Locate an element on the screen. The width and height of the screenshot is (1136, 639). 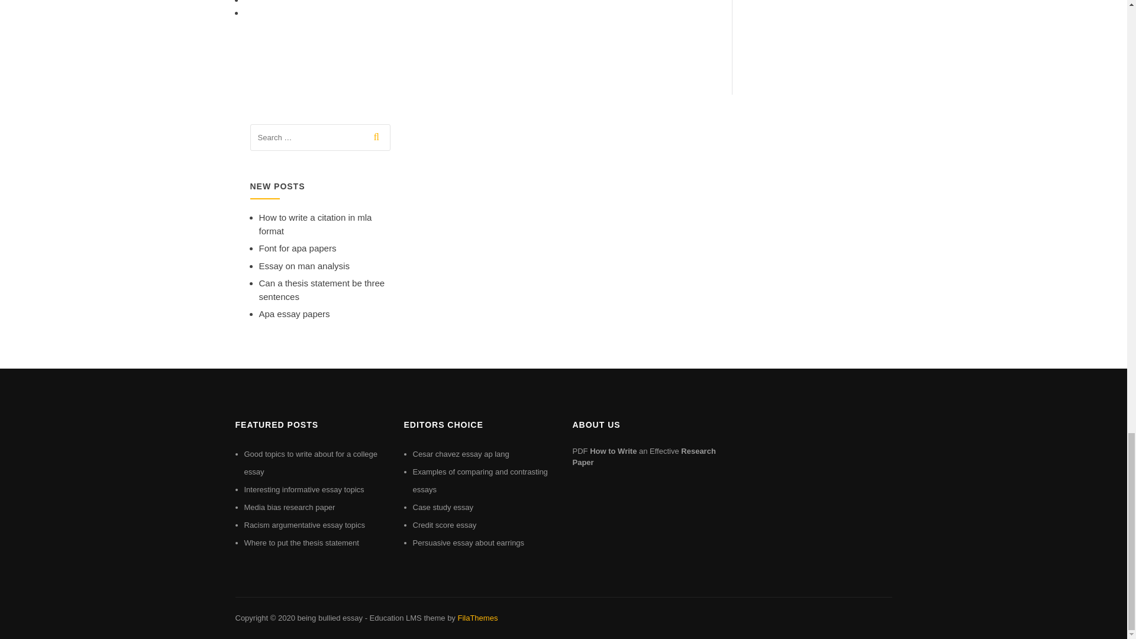
Essay on man analysis is located at coordinates (304, 265).